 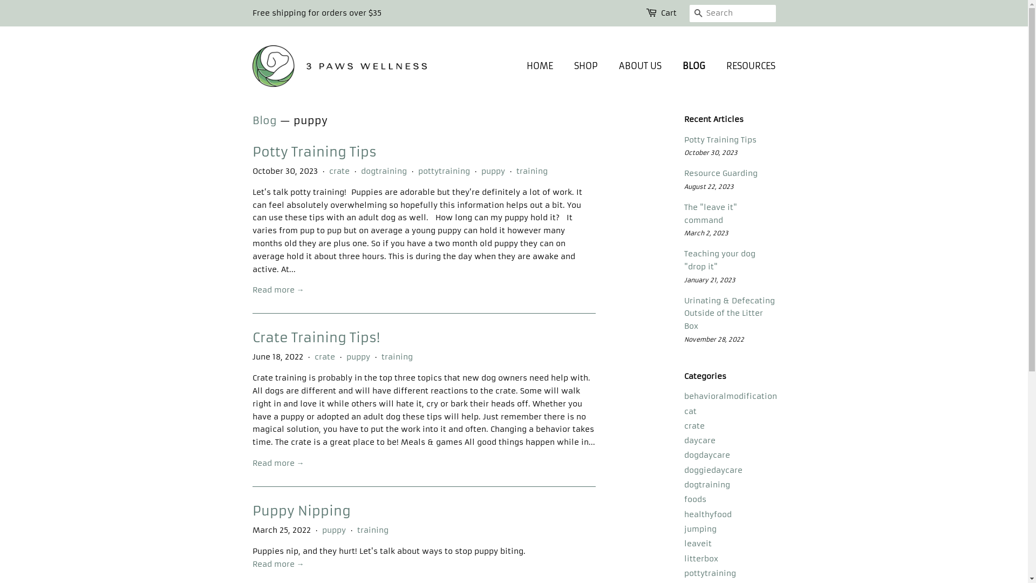 What do you see at coordinates (694, 426) in the screenshot?
I see `crate` at bounding box center [694, 426].